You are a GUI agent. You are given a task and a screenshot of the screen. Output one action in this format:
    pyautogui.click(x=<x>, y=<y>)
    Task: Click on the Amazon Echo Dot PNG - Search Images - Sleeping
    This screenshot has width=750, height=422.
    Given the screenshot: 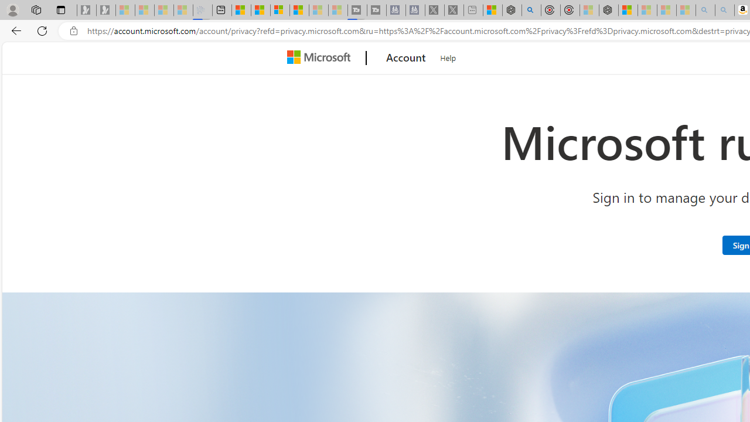 What is the action you would take?
    pyautogui.click(x=725, y=11)
    